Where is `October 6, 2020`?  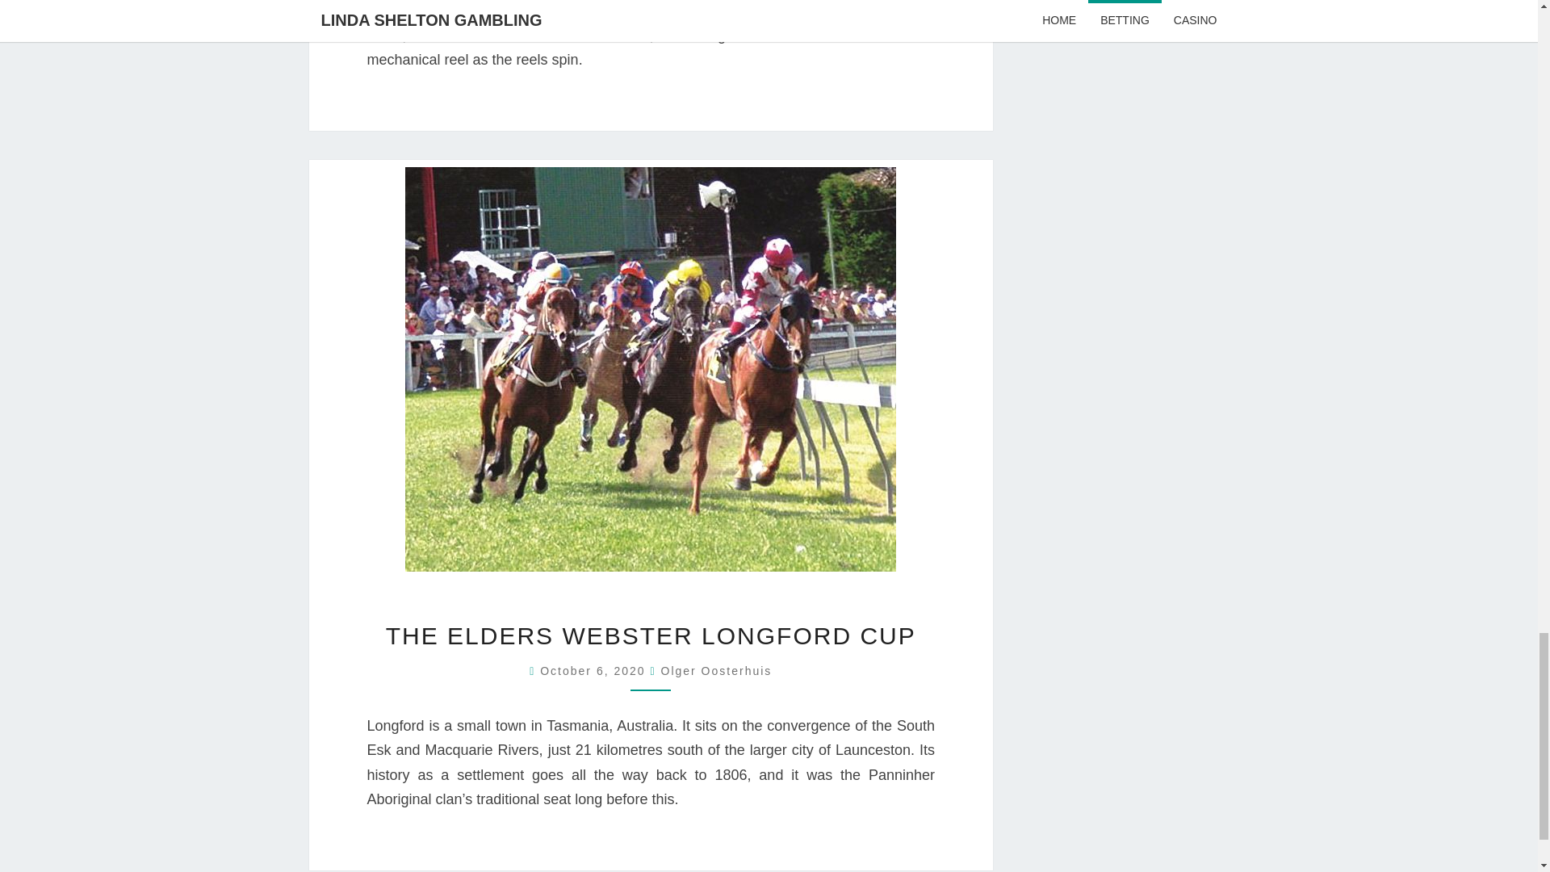
October 6, 2020 is located at coordinates (594, 670).